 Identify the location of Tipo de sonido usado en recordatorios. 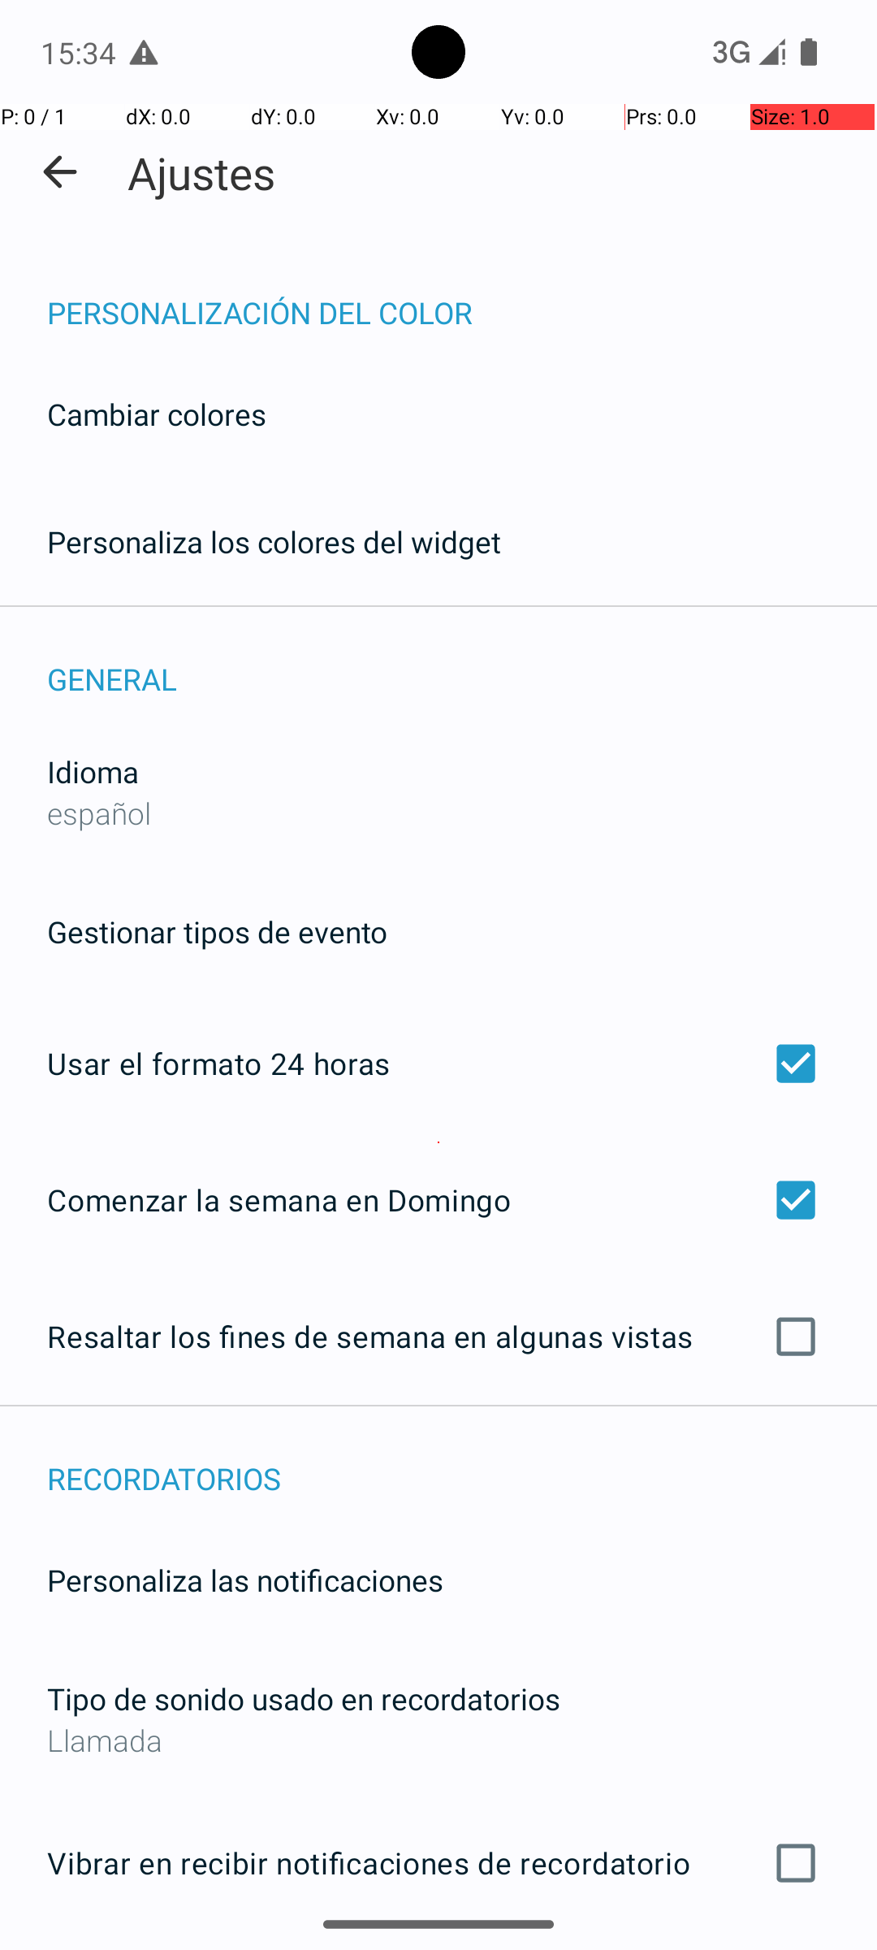
(304, 1698).